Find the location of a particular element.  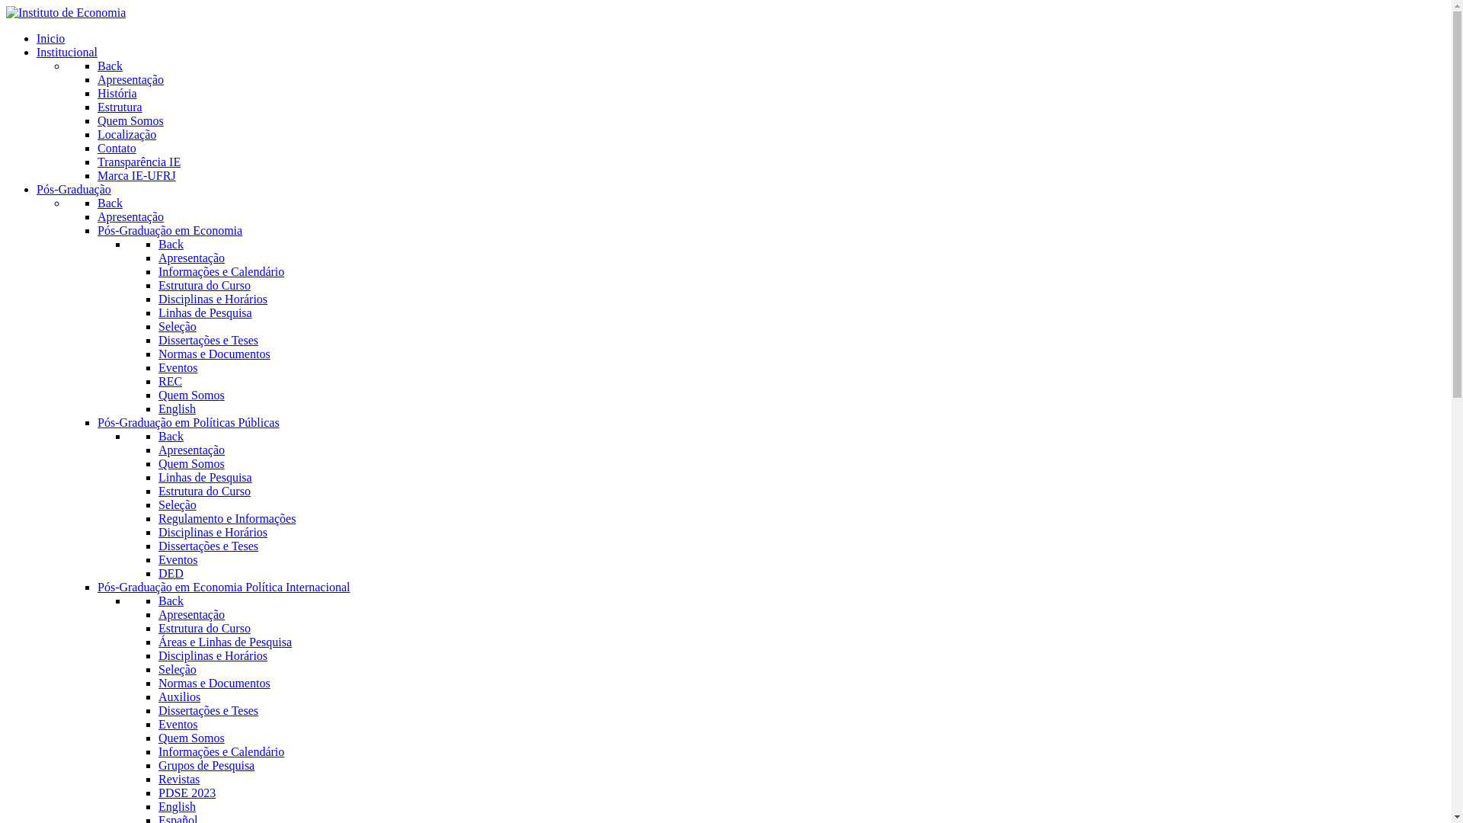

Marca IE-UFRJ is located at coordinates (137, 175).